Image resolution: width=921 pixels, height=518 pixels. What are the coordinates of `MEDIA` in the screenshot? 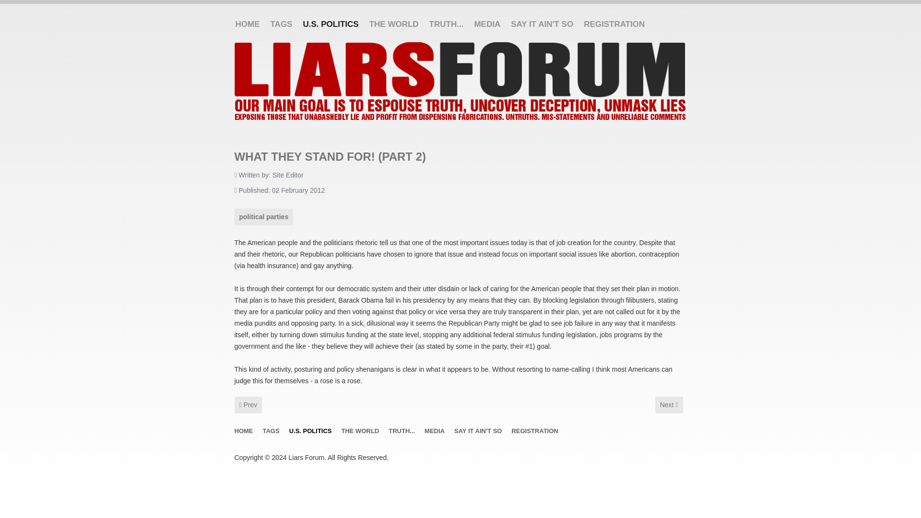 It's located at (273, 431).